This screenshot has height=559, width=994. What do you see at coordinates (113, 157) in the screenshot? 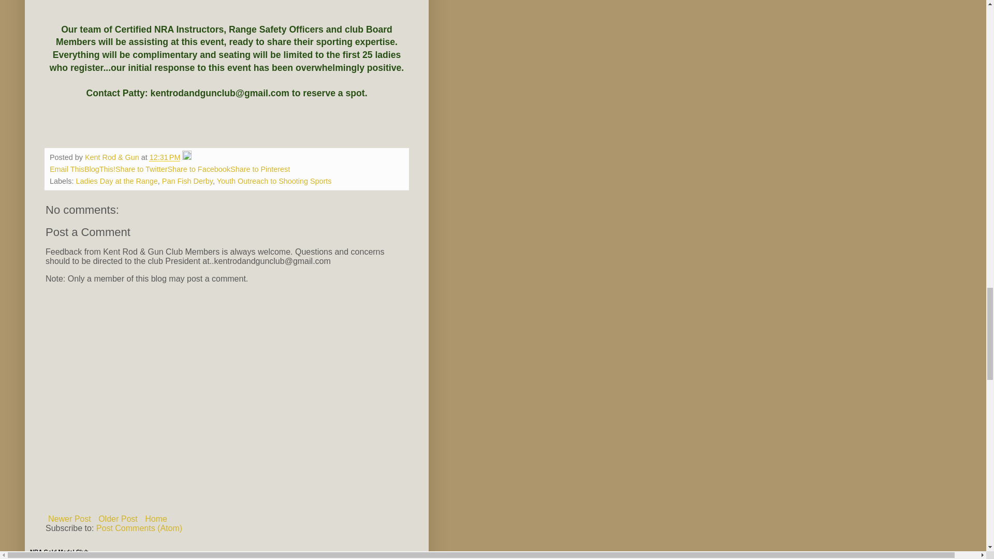
I see `author profile` at bounding box center [113, 157].